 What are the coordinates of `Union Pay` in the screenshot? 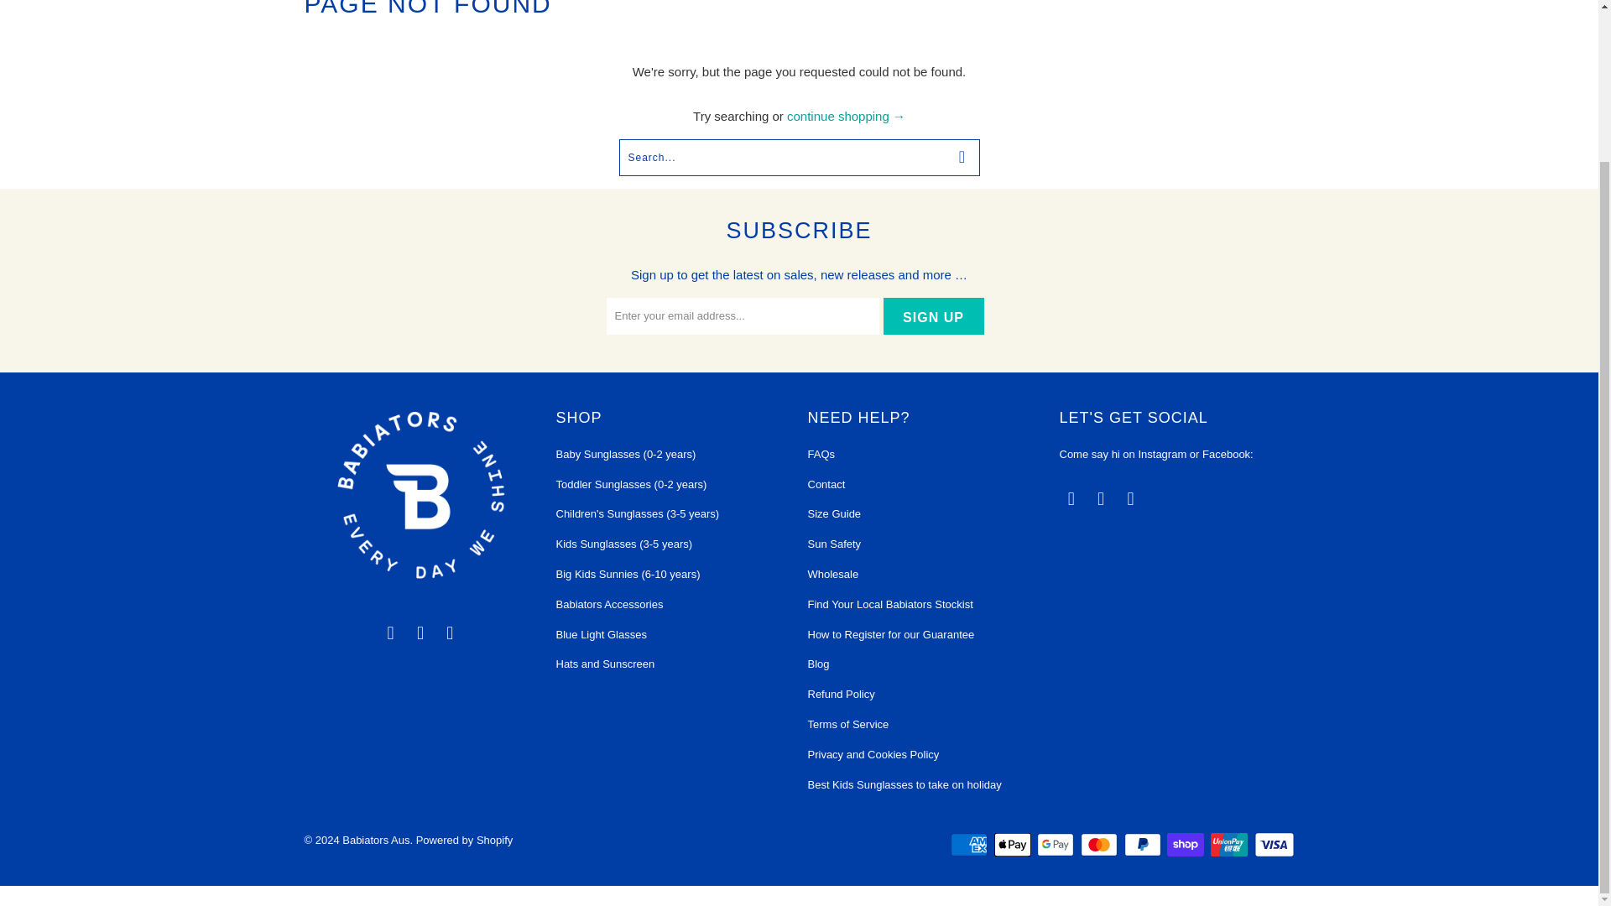 It's located at (1231, 844).